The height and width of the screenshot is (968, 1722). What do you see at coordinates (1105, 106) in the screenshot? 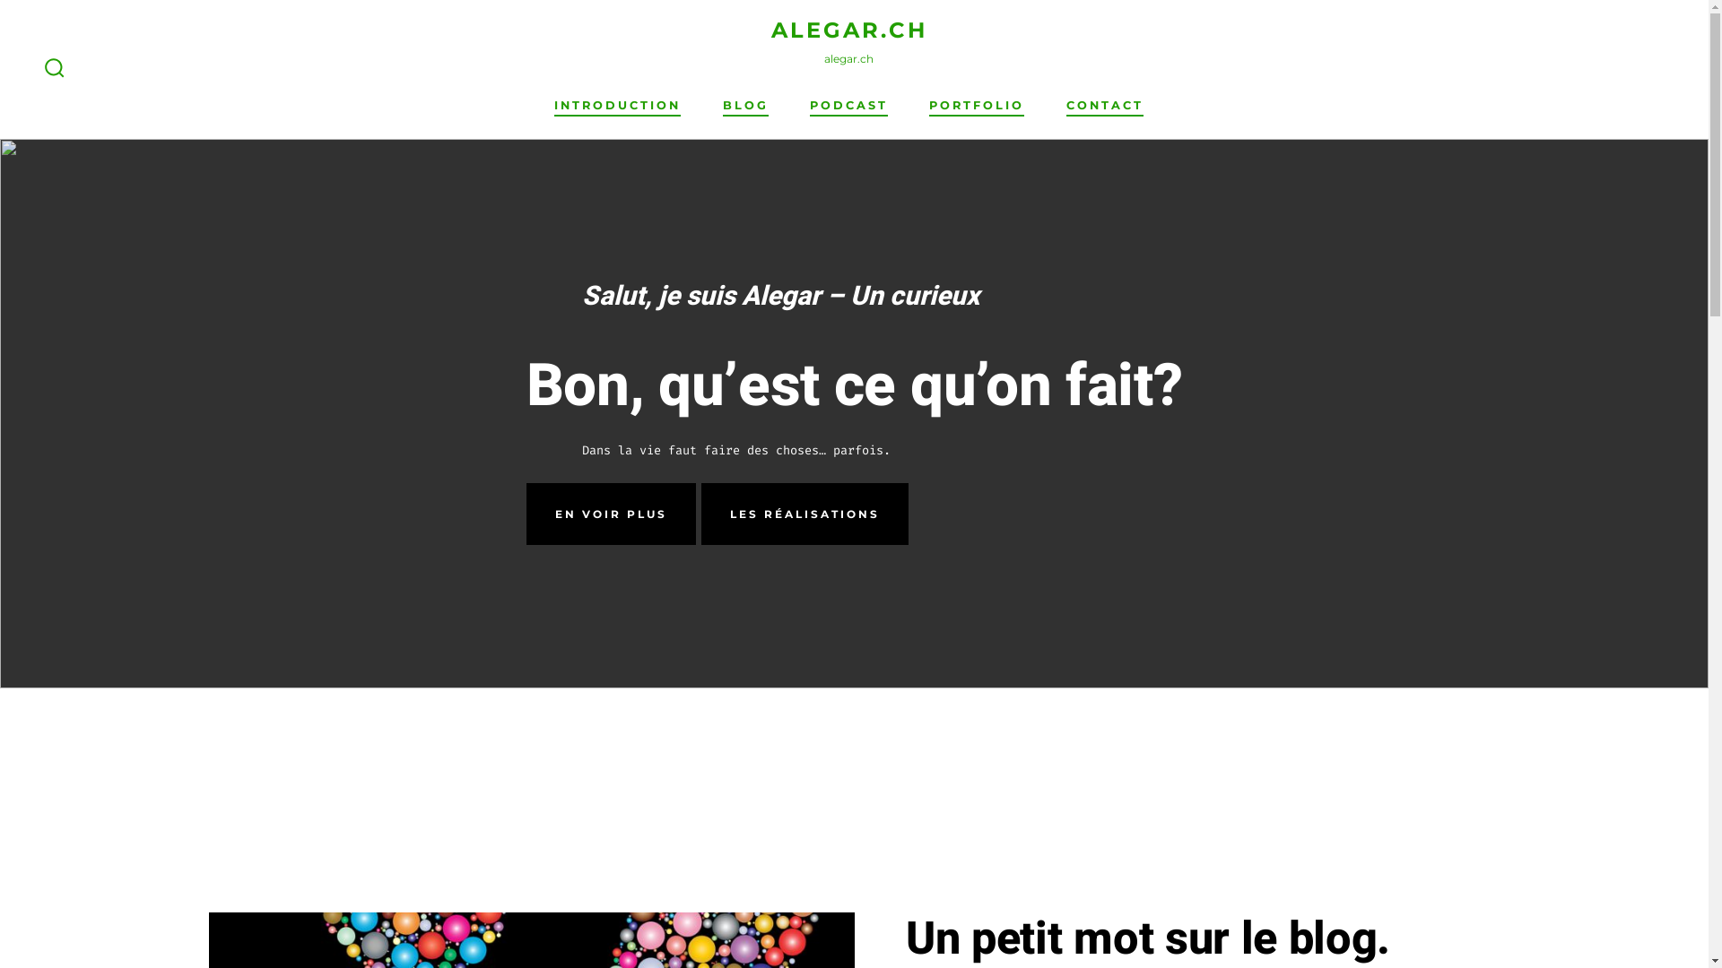
I see `CONTACT` at bounding box center [1105, 106].